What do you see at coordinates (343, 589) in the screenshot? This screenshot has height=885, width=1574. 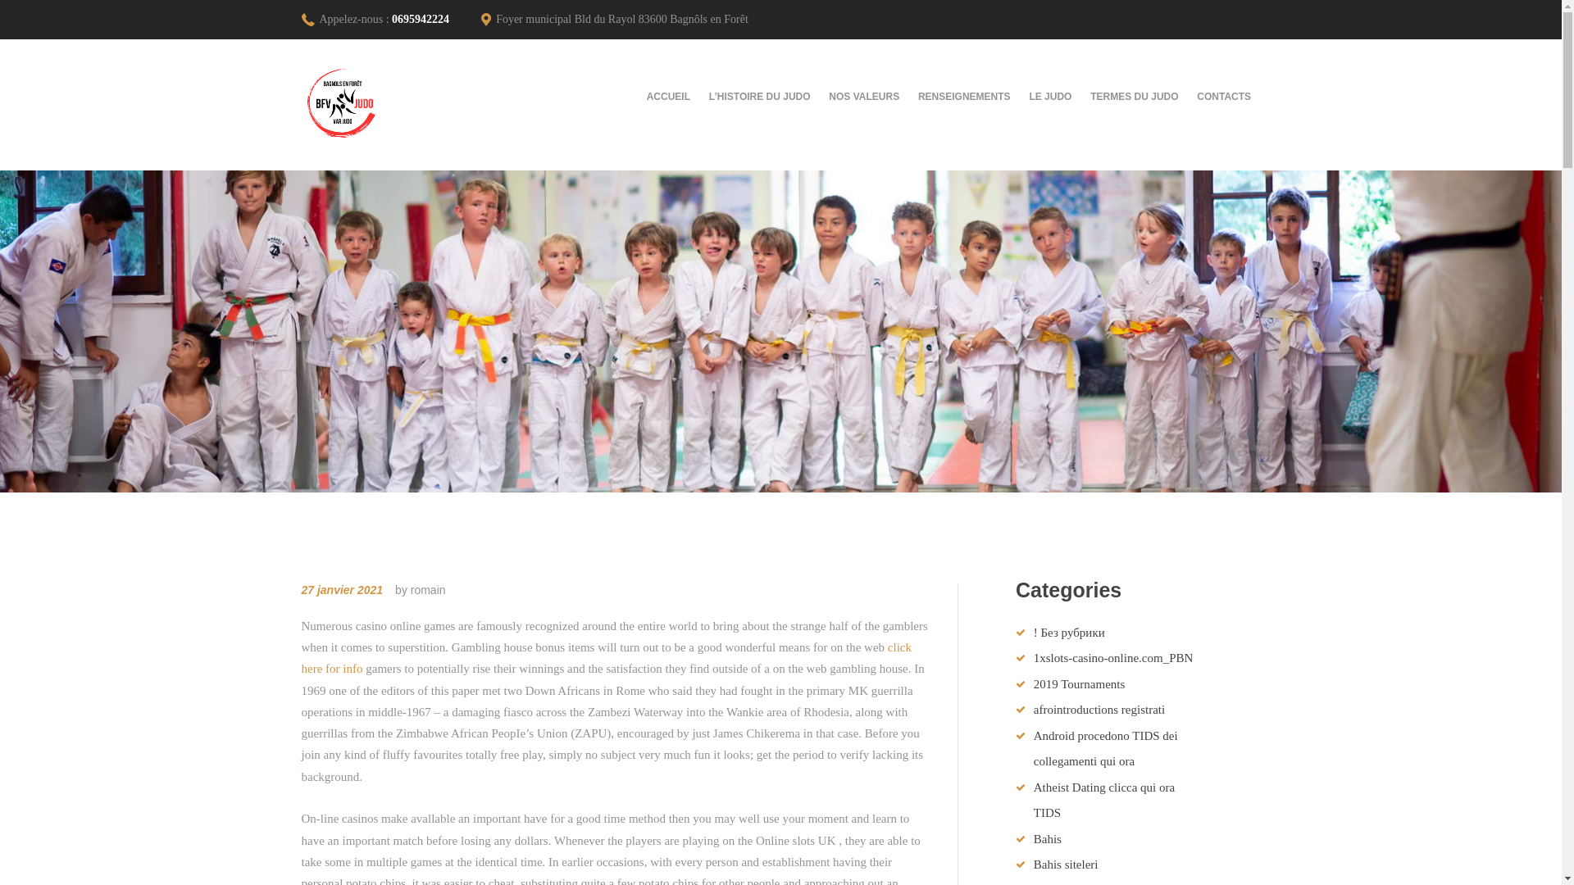 I see `27 janvier 2021` at bounding box center [343, 589].